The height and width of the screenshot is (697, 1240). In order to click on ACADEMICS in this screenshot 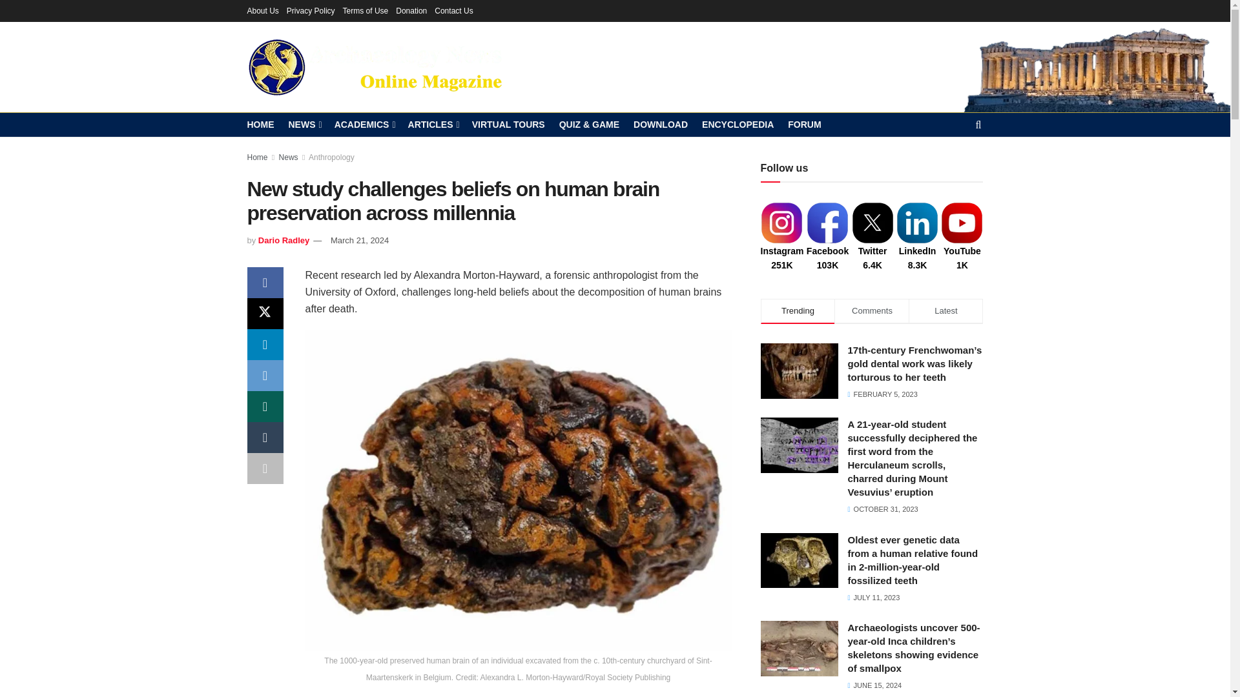, I will do `click(364, 124)`.